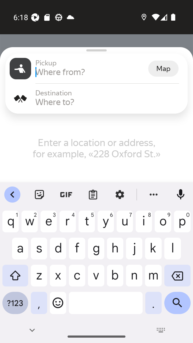 Image resolution: width=193 pixels, height=343 pixels. I want to click on Map, so click(163, 69).